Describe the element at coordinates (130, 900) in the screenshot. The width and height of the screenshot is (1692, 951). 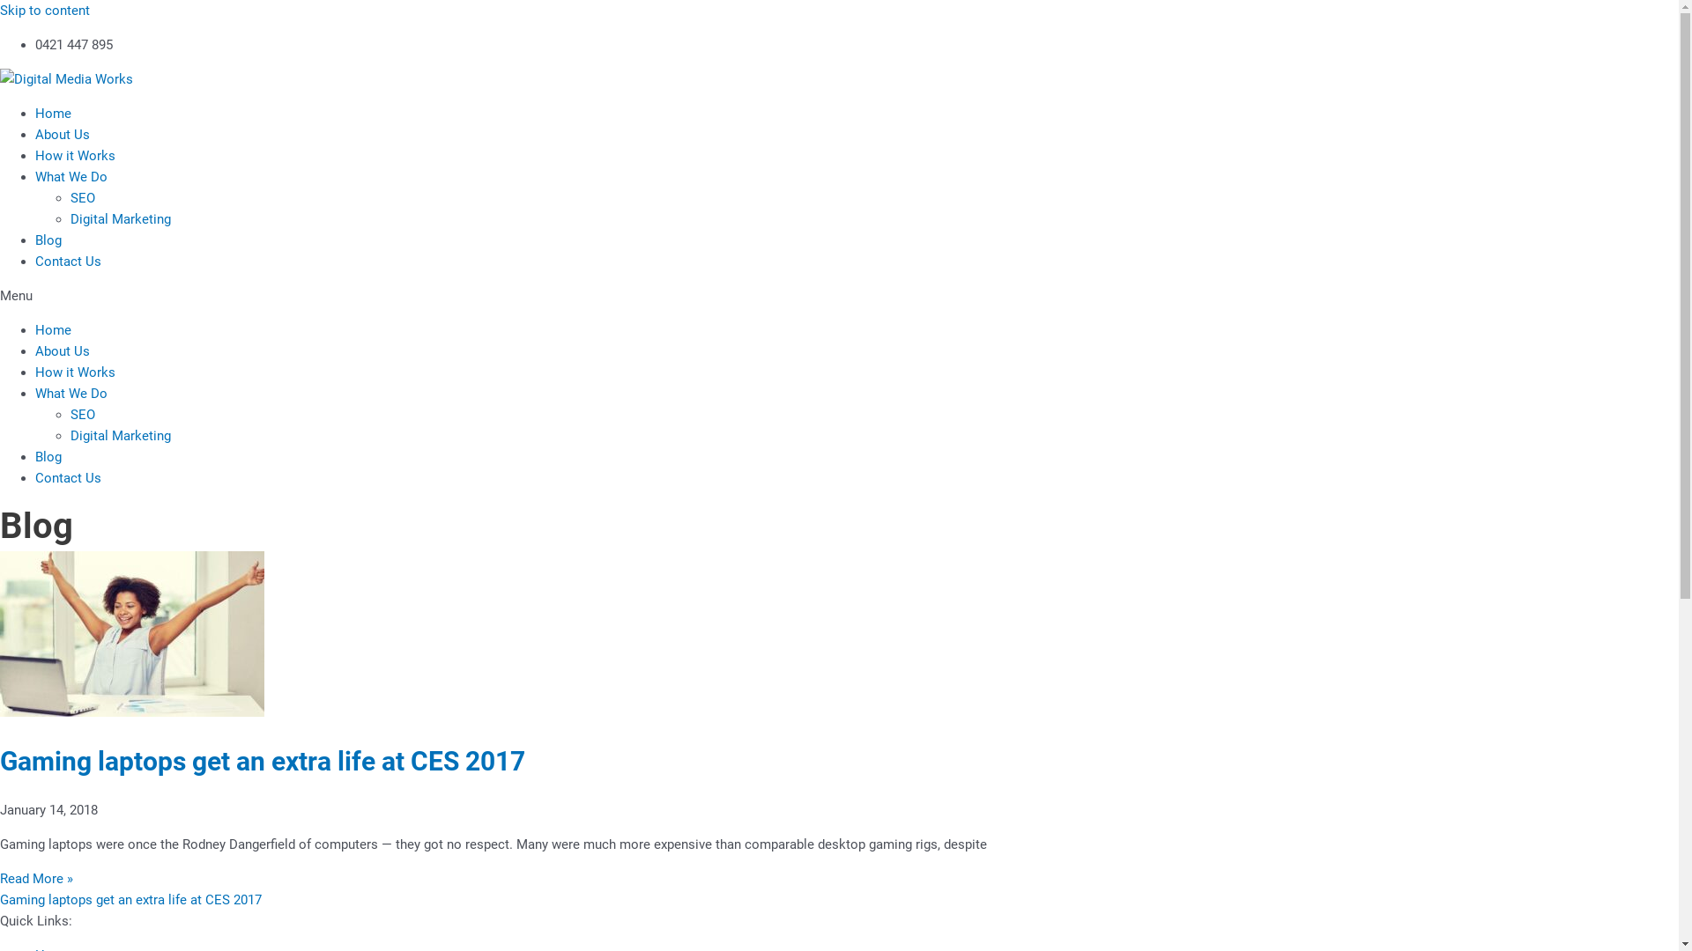
I see `Gaming laptops get an extra life at CES 2017` at that location.